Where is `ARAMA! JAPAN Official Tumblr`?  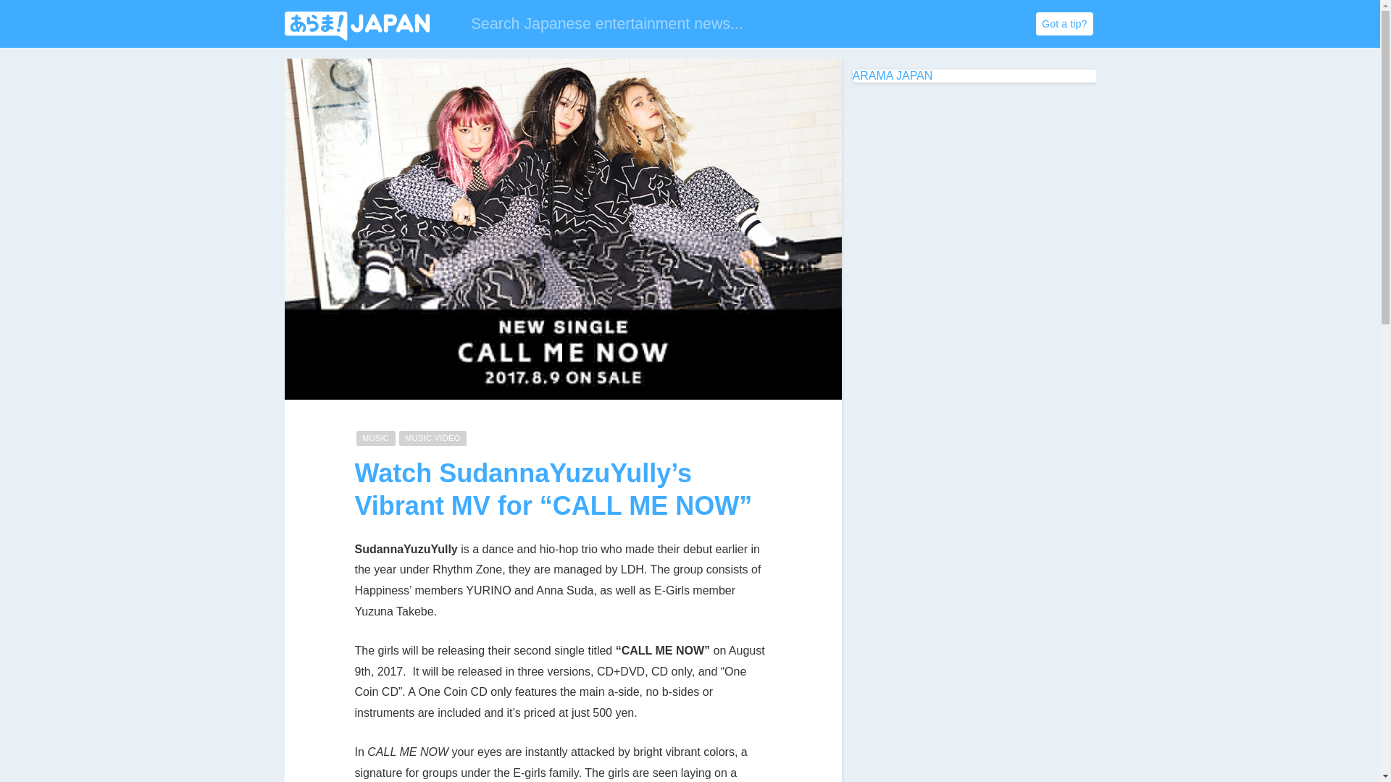 ARAMA! JAPAN Official Tumblr is located at coordinates (961, 25).